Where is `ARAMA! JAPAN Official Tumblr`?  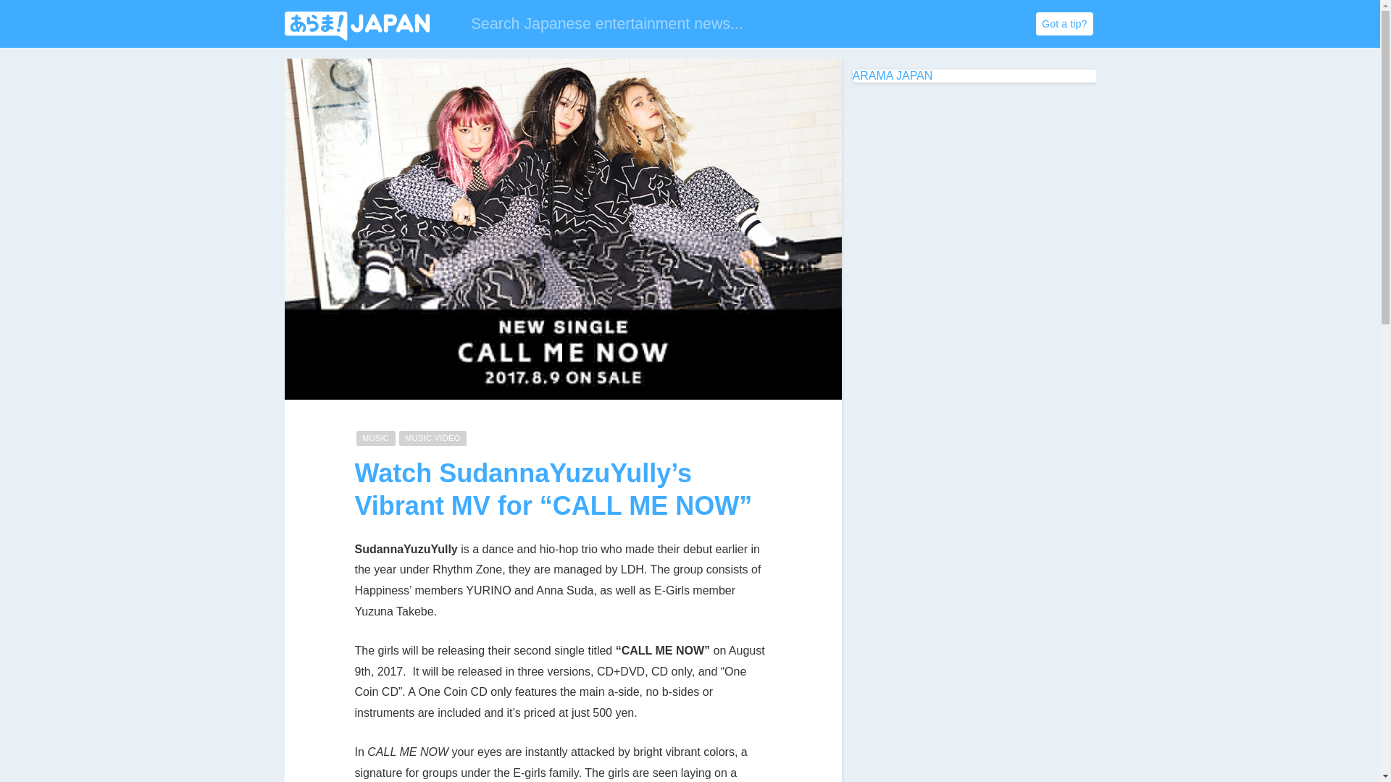 ARAMA! JAPAN Official Tumblr is located at coordinates (961, 25).